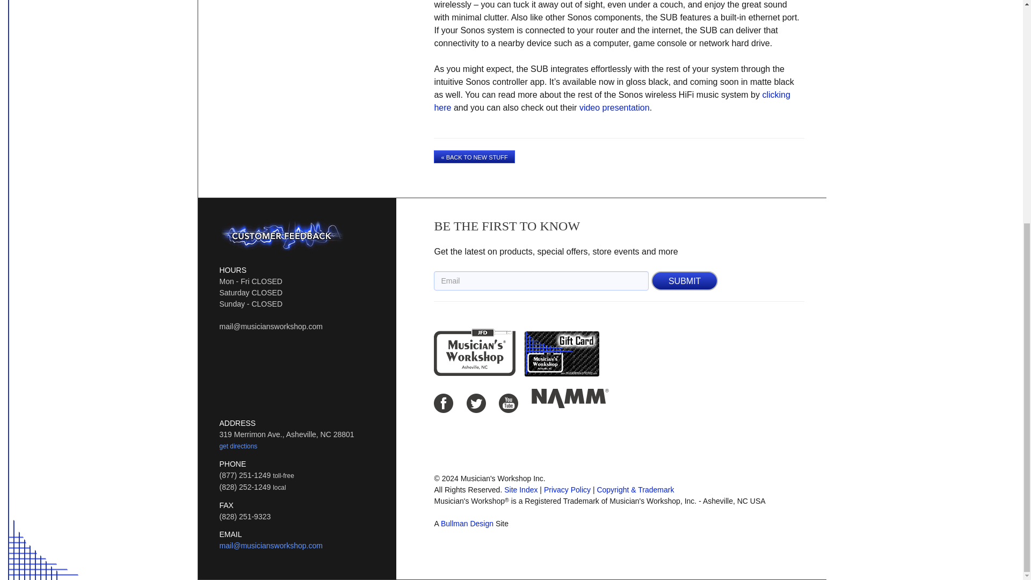 Image resolution: width=1031 pixels, height=580 pixels. What do you see at coordinates (476, 403) in the screenshot?
I see `Twitter` at bounding box center [476, 403].